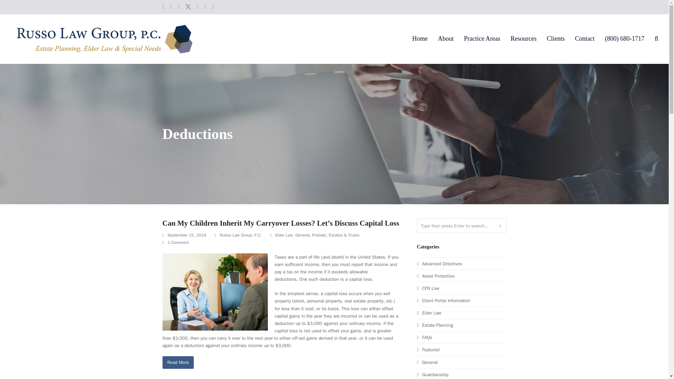 This screenshot has height=379, width=674. I want to click on 1 Comment, so click(176, 243).